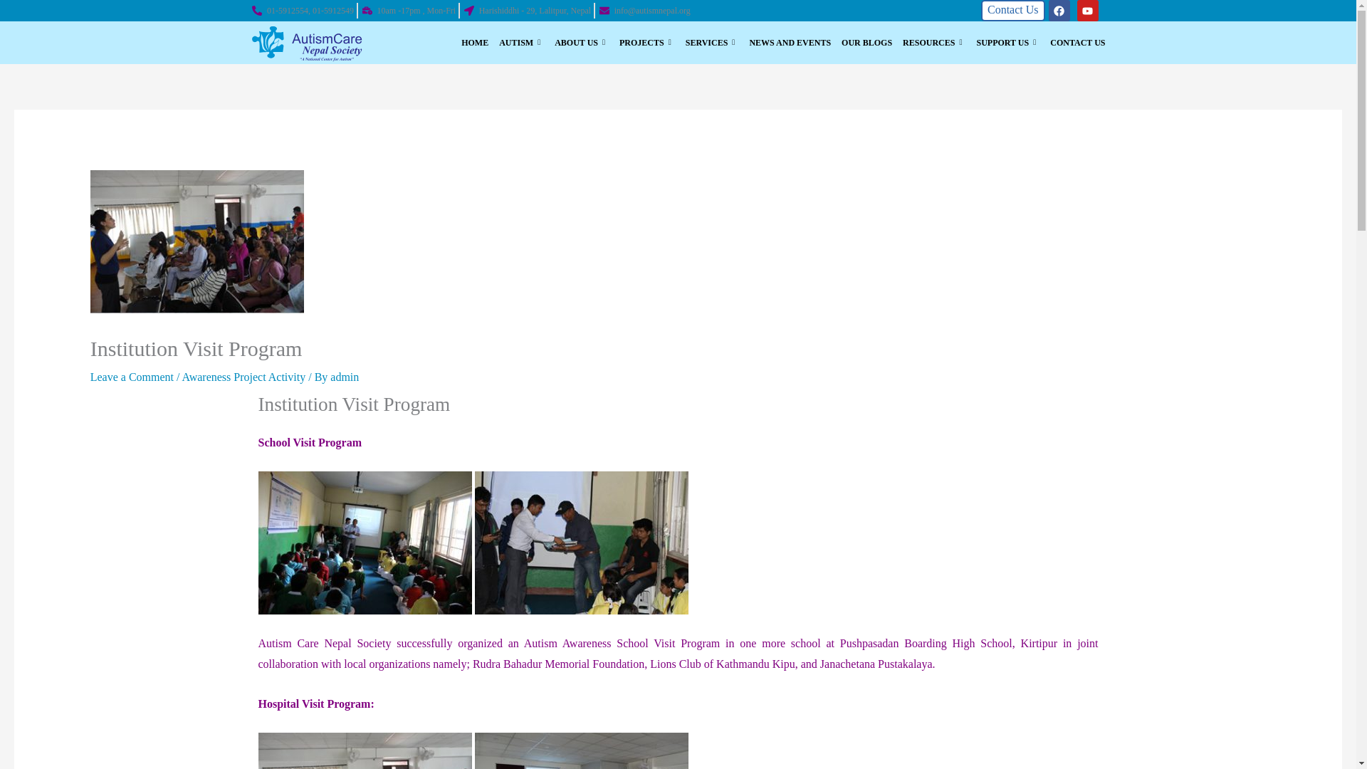 The image size is (1367, 769). Describe the element at coordinates (345, 376) in the screenshot. I see `View all posts by admin` at that location.